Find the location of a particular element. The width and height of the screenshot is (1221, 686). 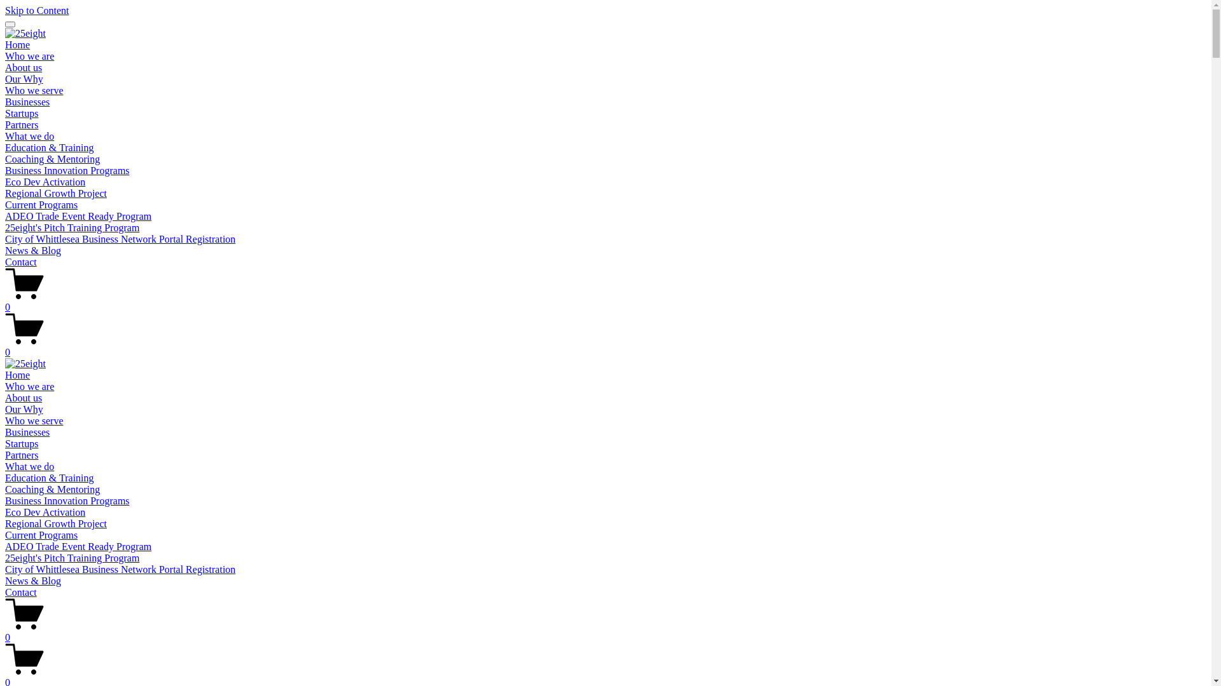

Education & Training is located at coordinates (50, 478).